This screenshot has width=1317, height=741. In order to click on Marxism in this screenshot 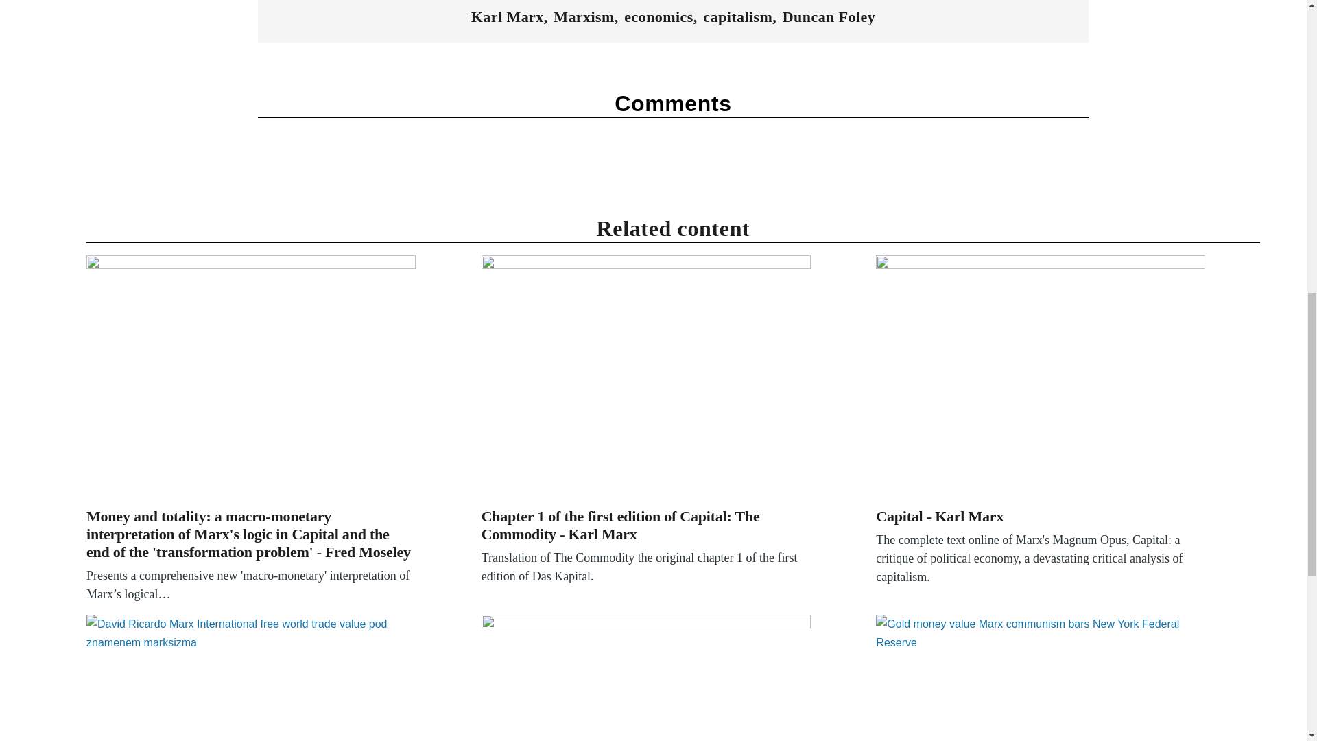, I will do `click(584, 16)`.